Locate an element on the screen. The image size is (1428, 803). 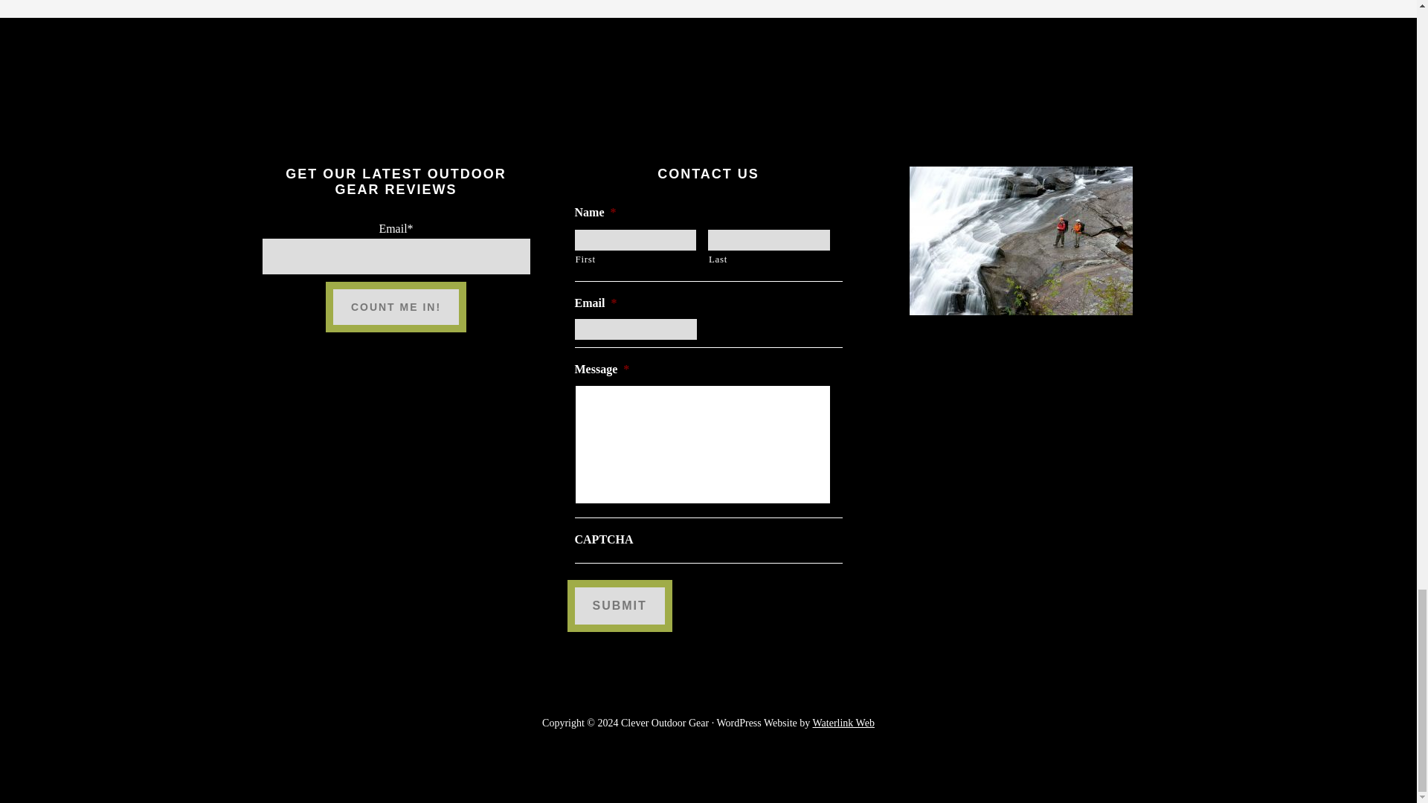
Count me in! is located at coordinates (396, 306).